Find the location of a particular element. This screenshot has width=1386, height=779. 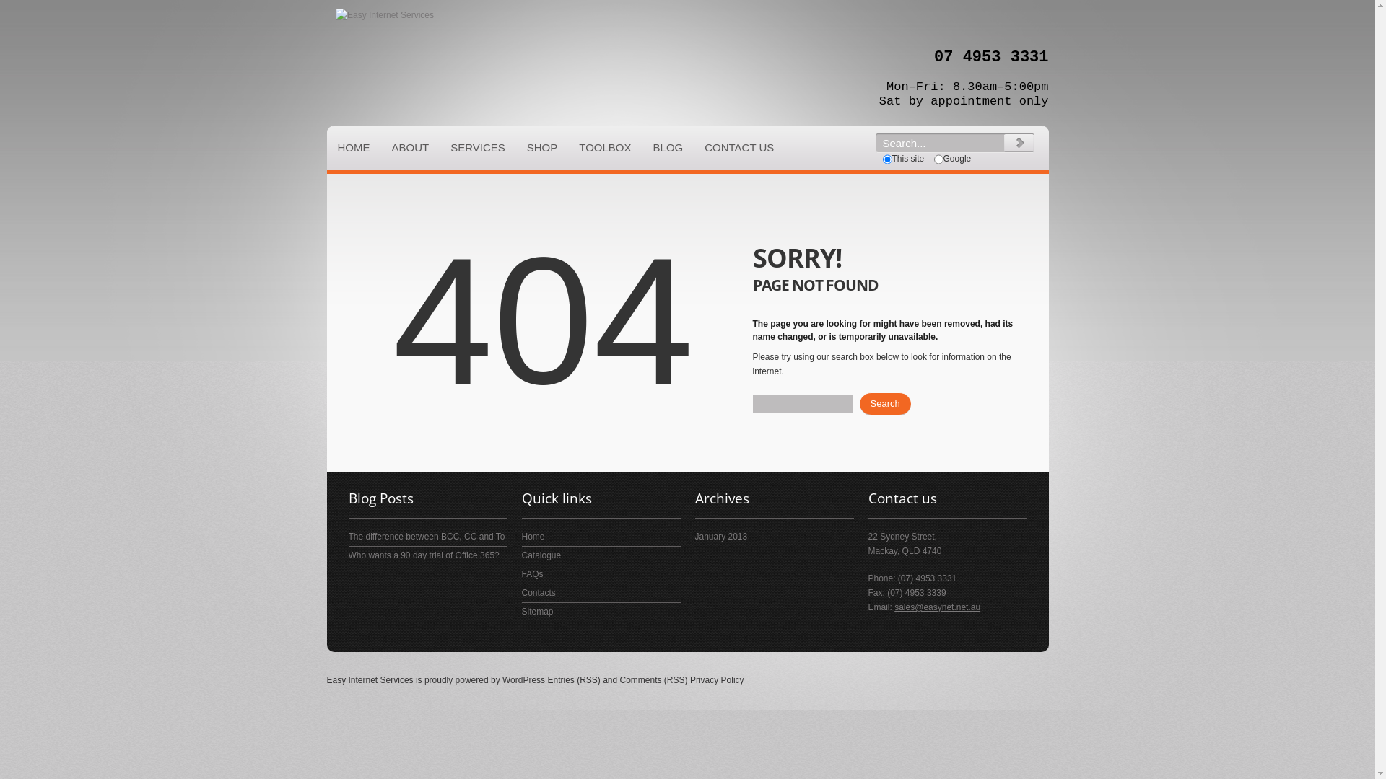

TOOLBOX is located at coordinates (605, 148).